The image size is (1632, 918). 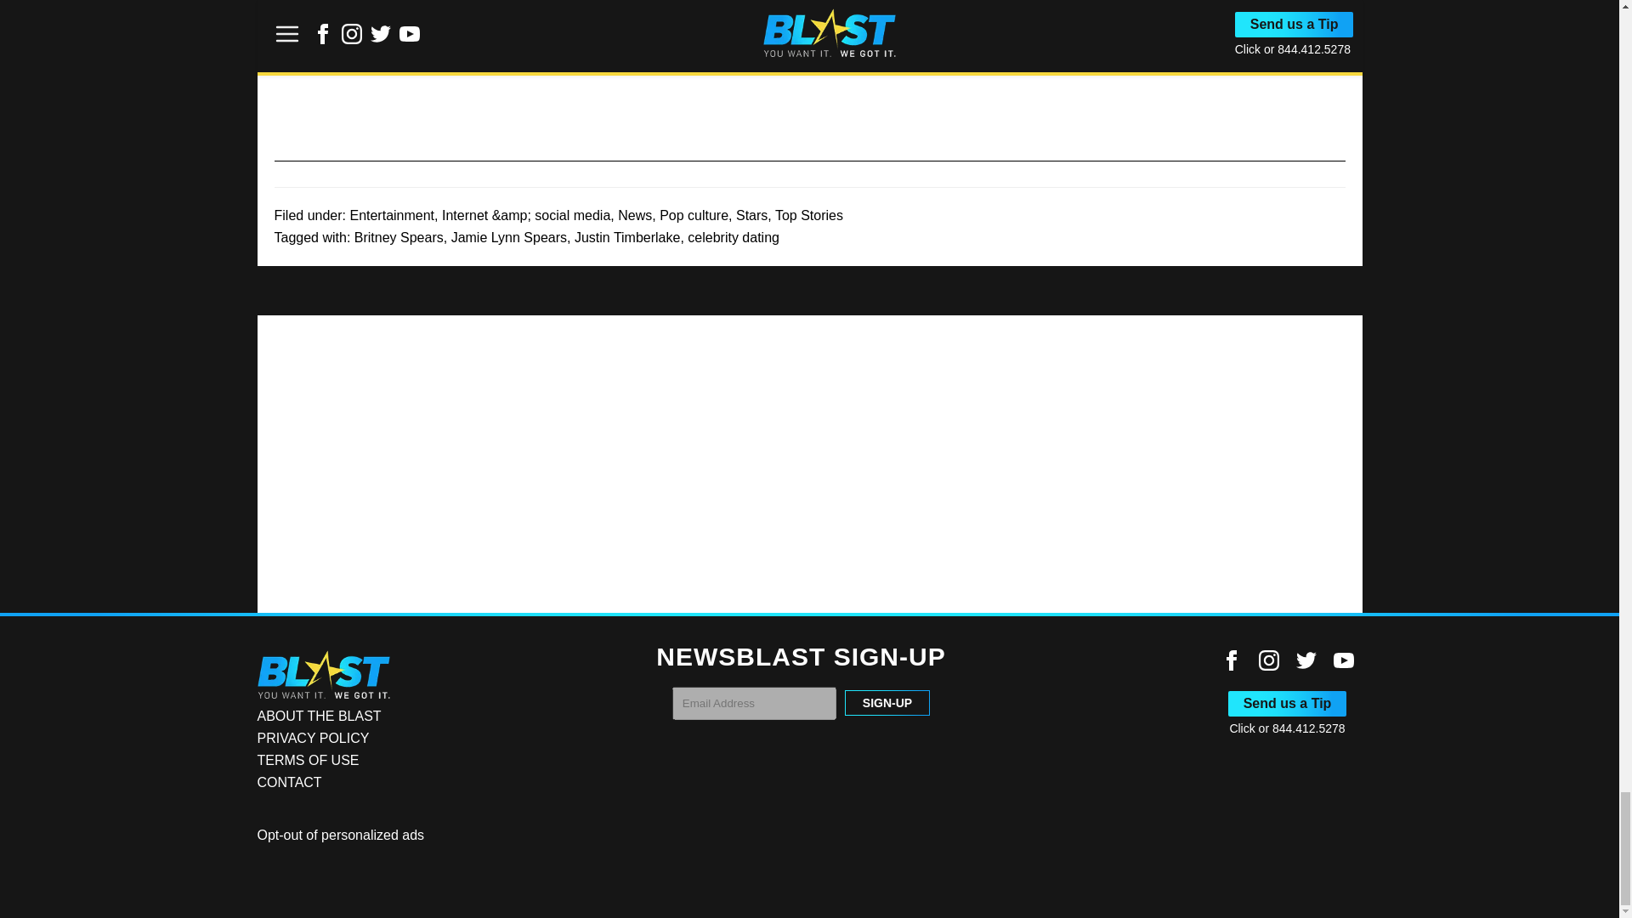 I want to click on Jamie Lynn Spears, so click(x=508, y=238).